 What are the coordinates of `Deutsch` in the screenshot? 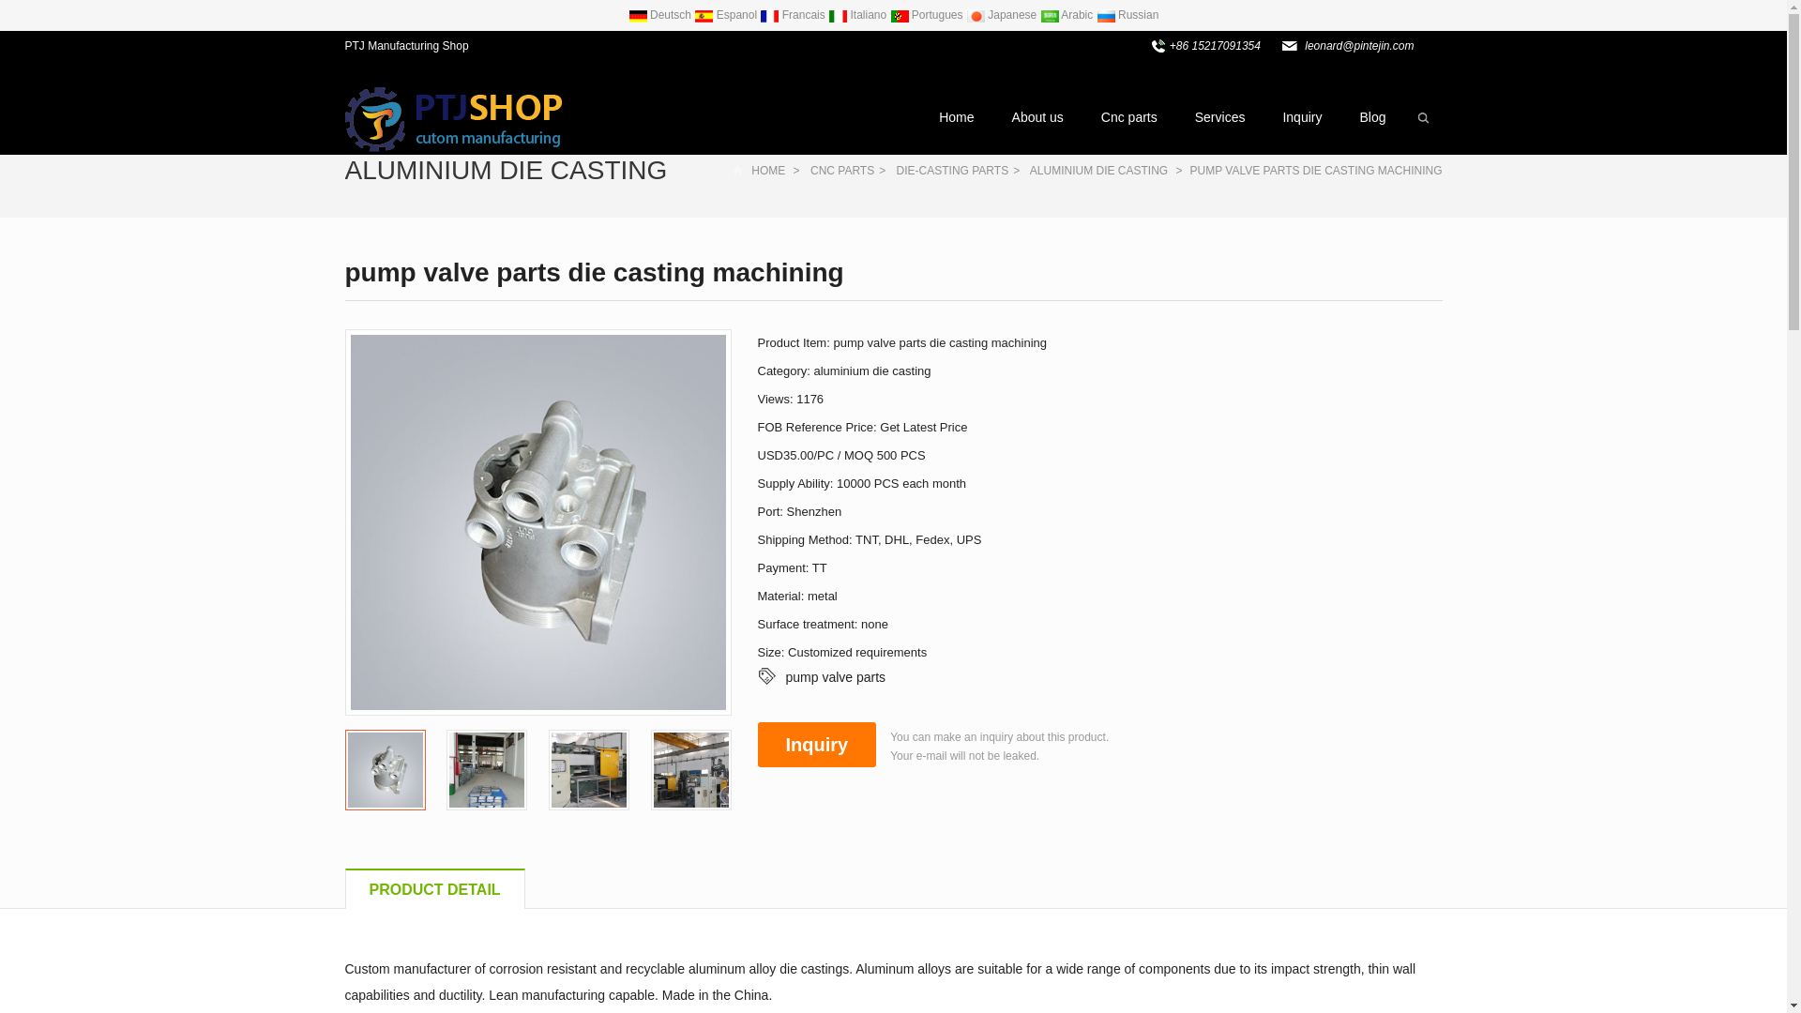 It's located at (662, 14).